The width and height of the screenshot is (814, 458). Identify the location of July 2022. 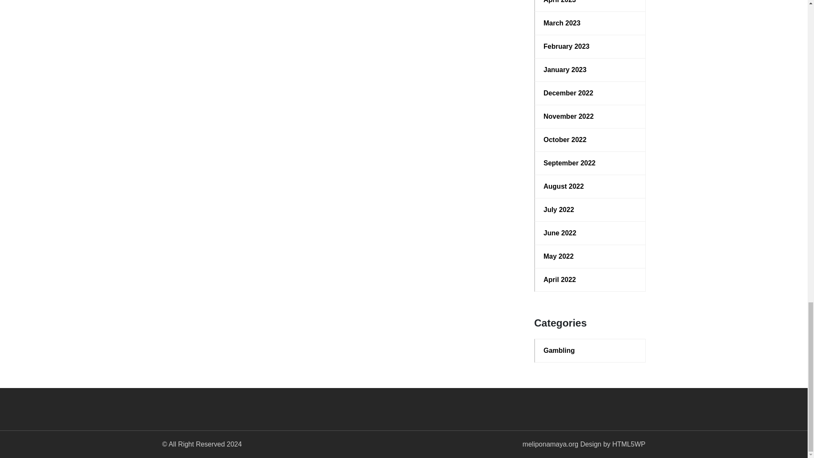
(590, 209).